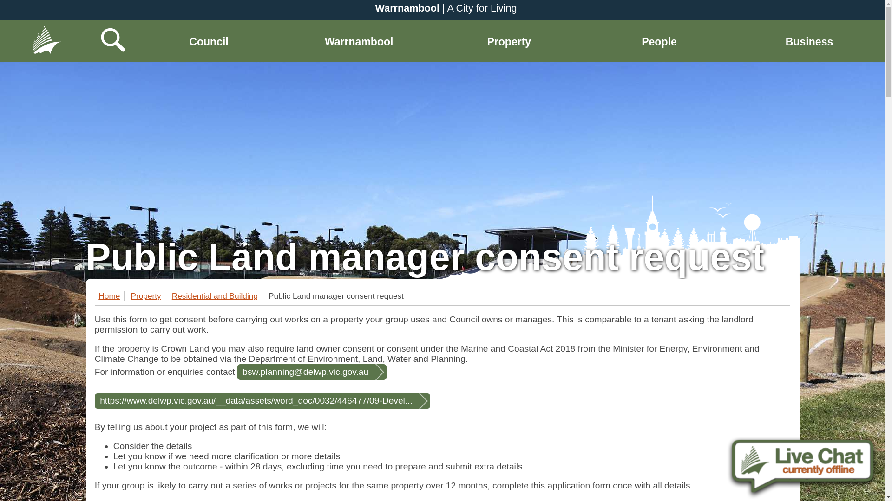 The image size is (892, 501). Describe the element at coordinates (46, 23) in the screenshot. I see `Home` at that location.